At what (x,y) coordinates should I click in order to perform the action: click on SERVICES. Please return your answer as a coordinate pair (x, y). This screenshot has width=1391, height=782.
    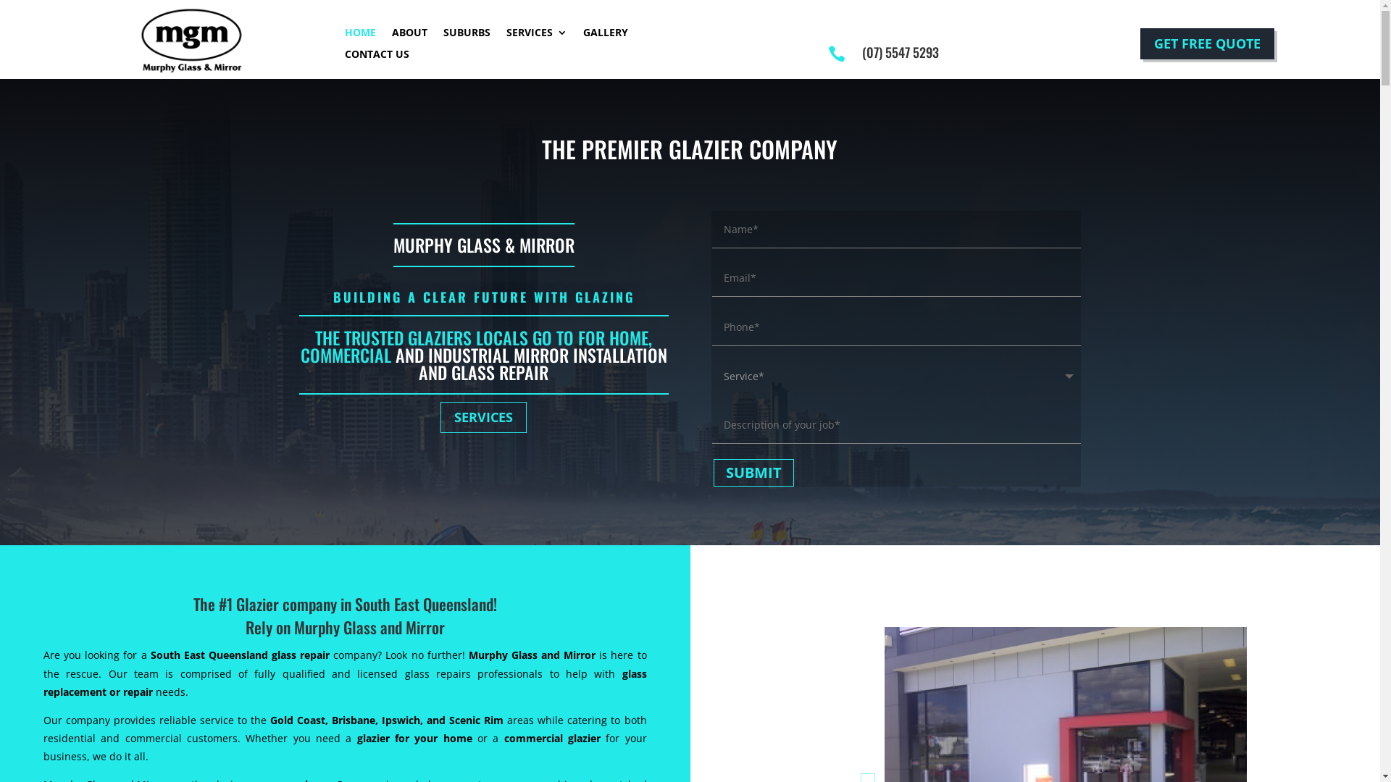
    Looking at the image, I should click on (484, 417).